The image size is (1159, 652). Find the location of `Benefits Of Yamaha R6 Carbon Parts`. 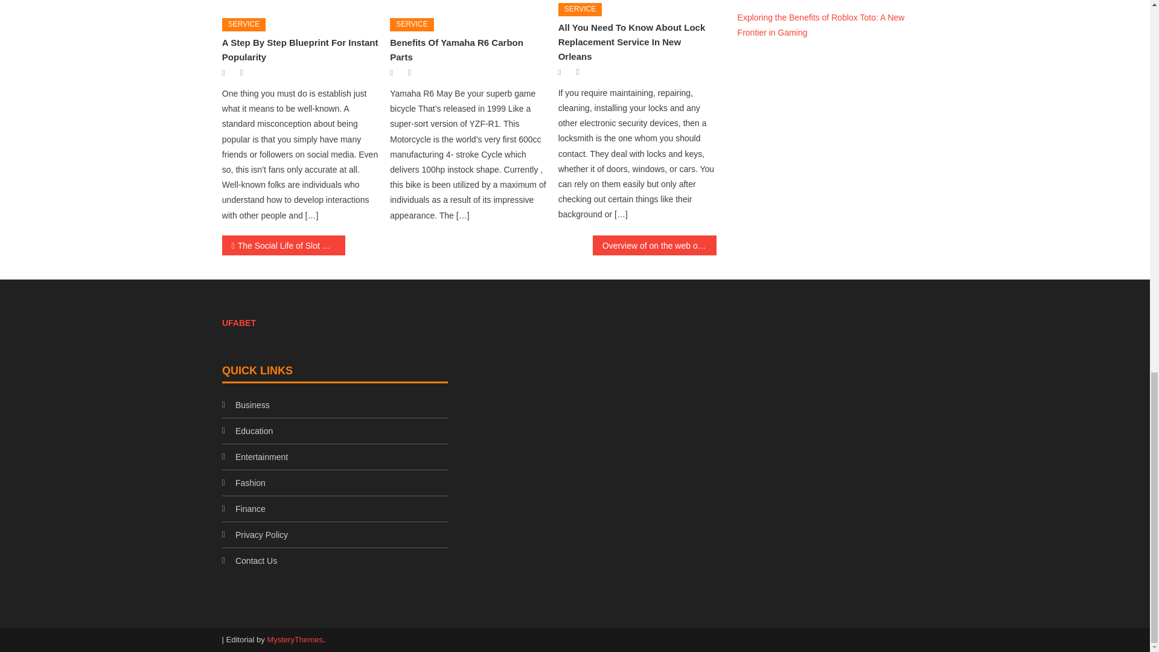

Benefits Of Yamaha R6 Carbon Parts is located at coordinates (456, 50).